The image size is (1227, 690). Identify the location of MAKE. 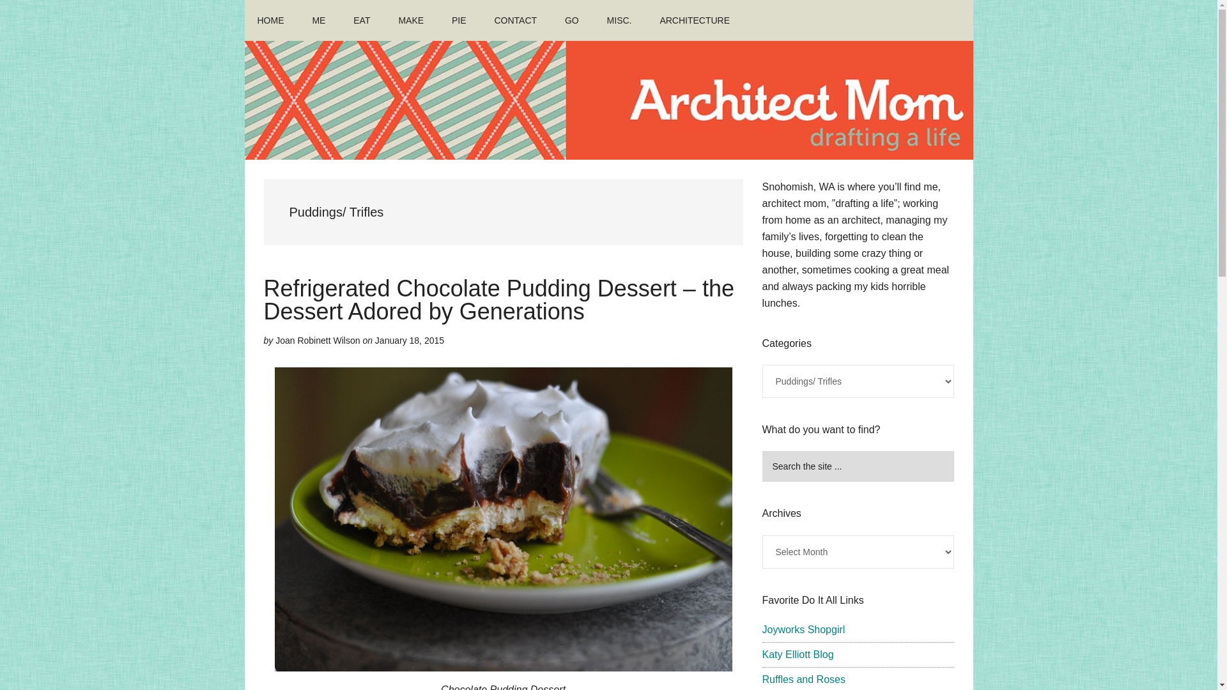
(410, 20).